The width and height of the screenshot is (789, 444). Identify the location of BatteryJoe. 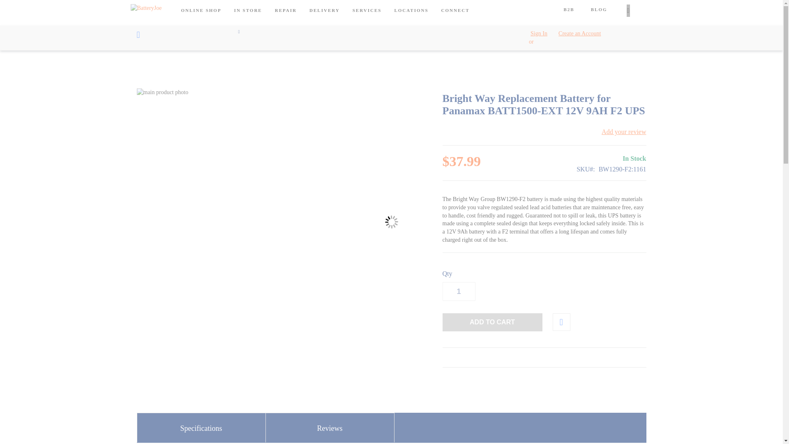
(153, 26).